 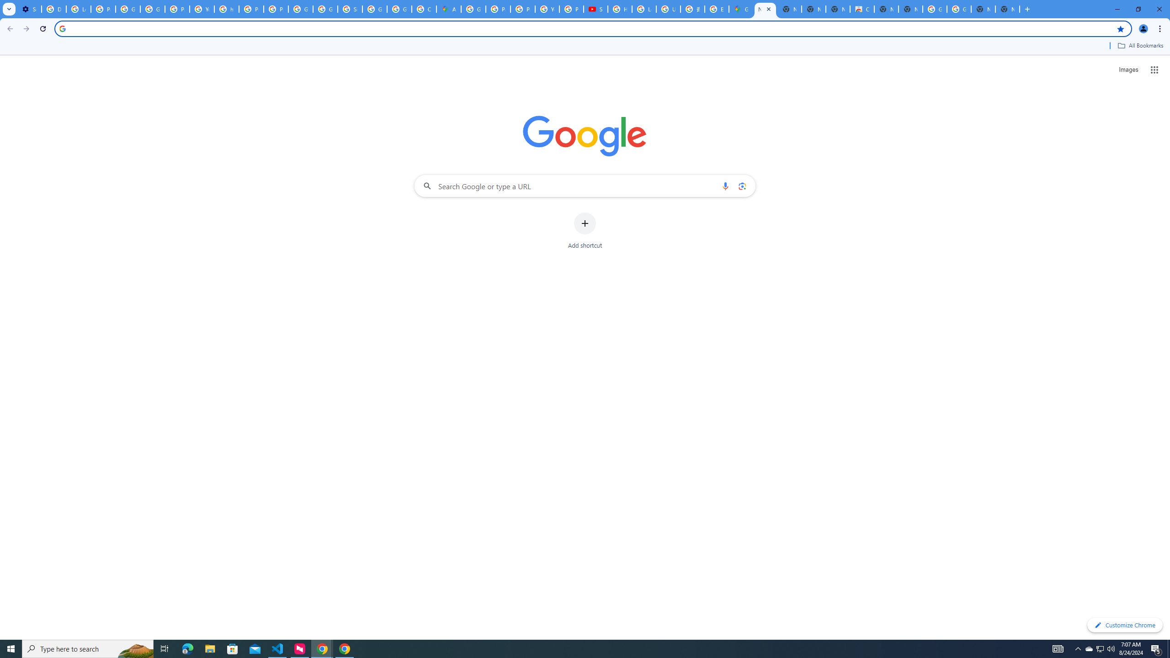 I want to click on New Tab, so click(x=1007, y=9).